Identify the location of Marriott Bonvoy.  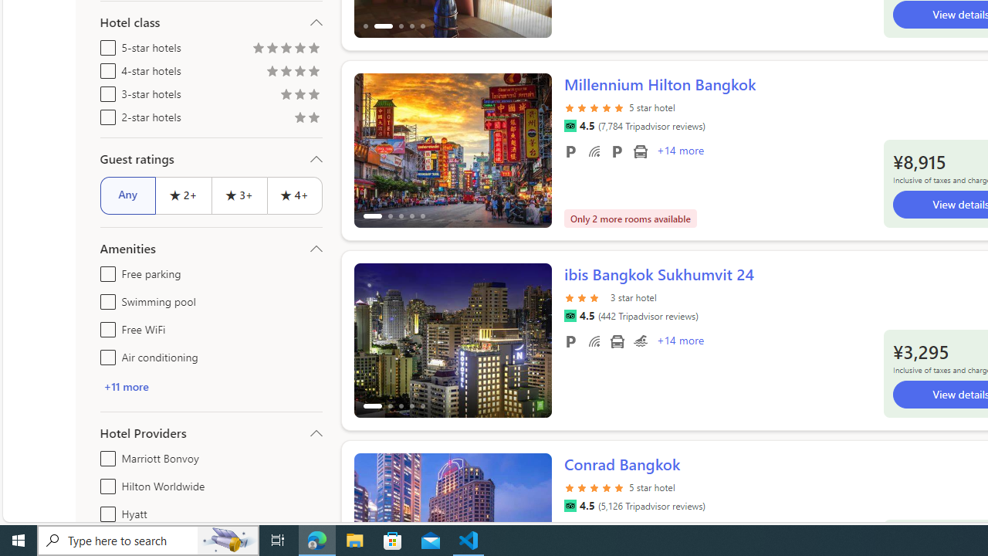
(105, 456).